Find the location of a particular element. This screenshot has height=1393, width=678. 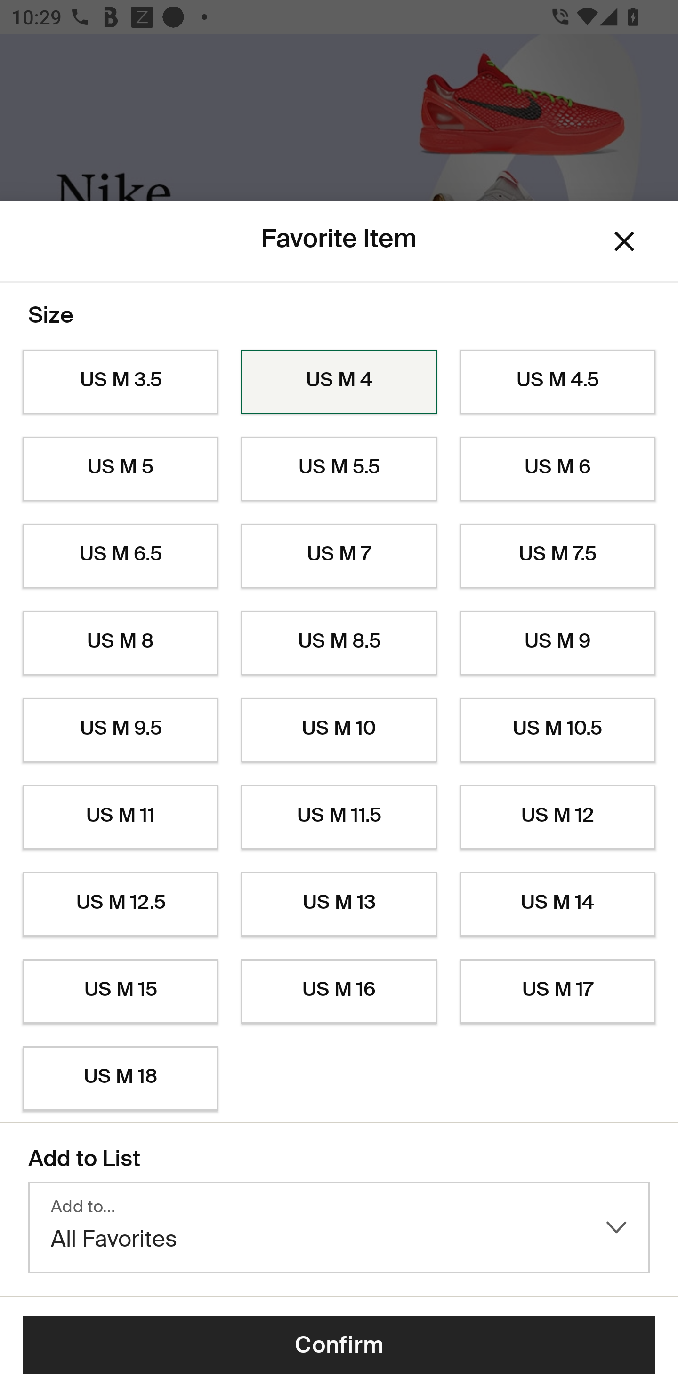

US M 9 is located at coordinates (557, 643).